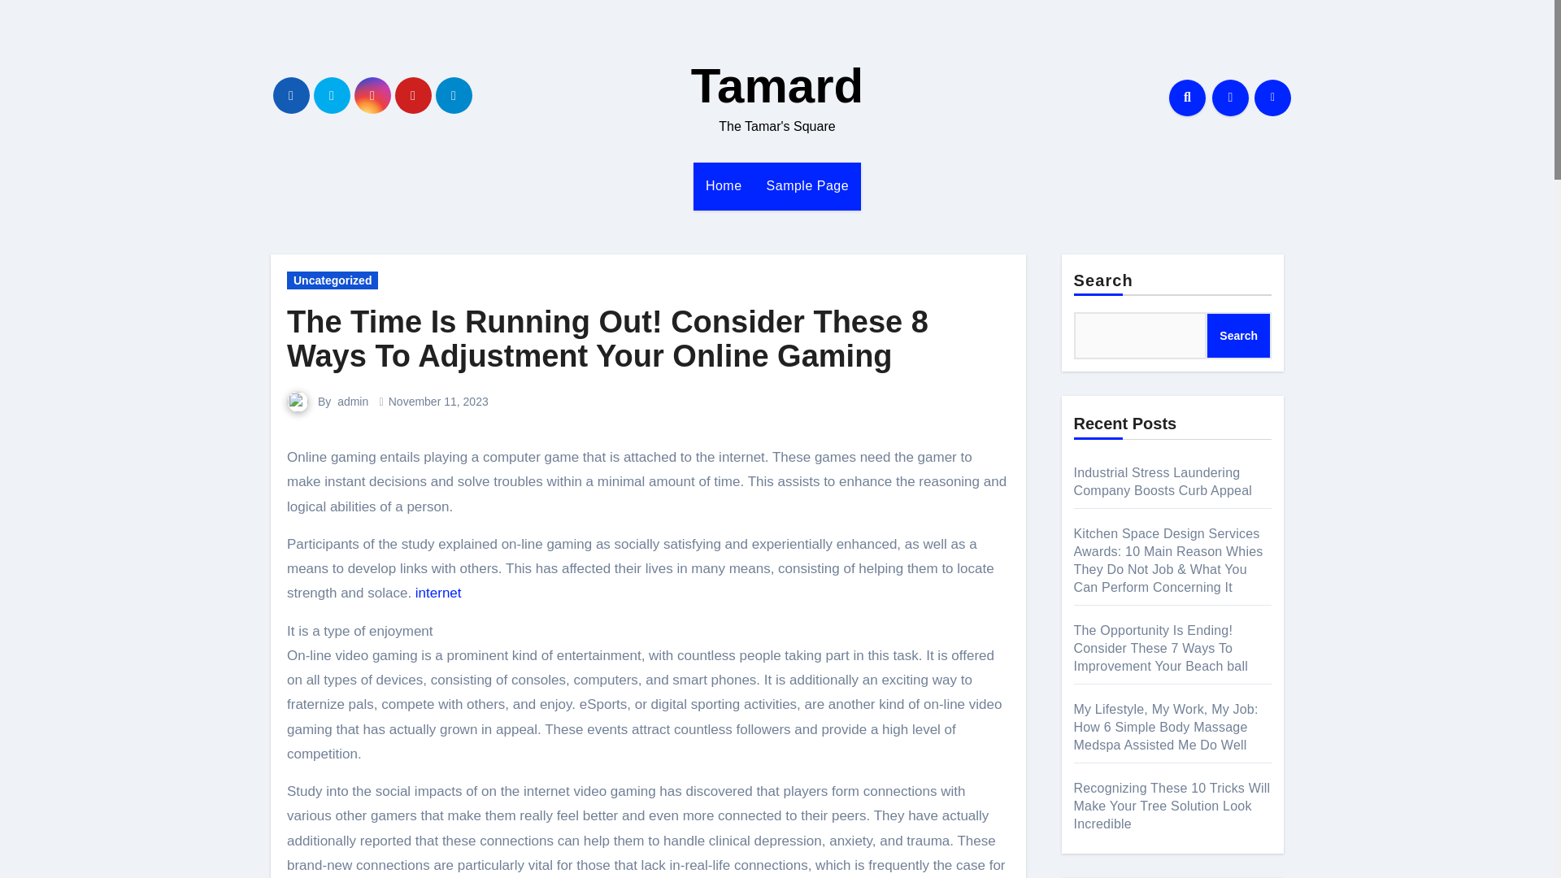 Image resolution: width=1561 pixels, height=878 pixels. Describe the element at coordinates (332, 280) in the screenshot. I see `Uncategorized` at that location.